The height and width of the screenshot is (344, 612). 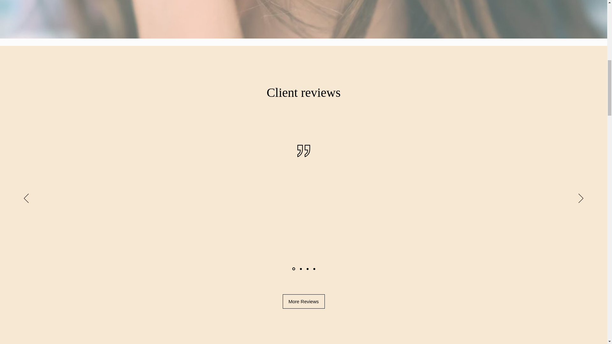 I want to click on More Reviews, so click(x=303, y=301).